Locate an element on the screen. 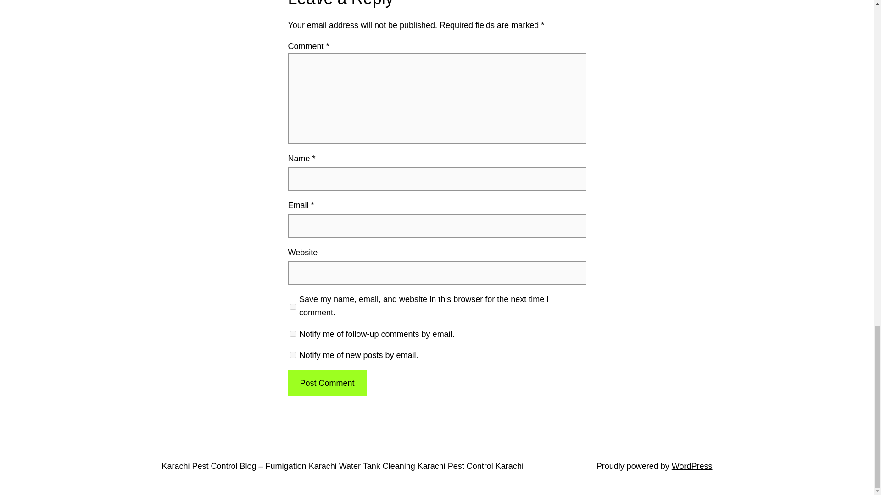 Image resolution: width=881 pixels, height=495 pixels. Post Comment is located at coordinates (327, 383).